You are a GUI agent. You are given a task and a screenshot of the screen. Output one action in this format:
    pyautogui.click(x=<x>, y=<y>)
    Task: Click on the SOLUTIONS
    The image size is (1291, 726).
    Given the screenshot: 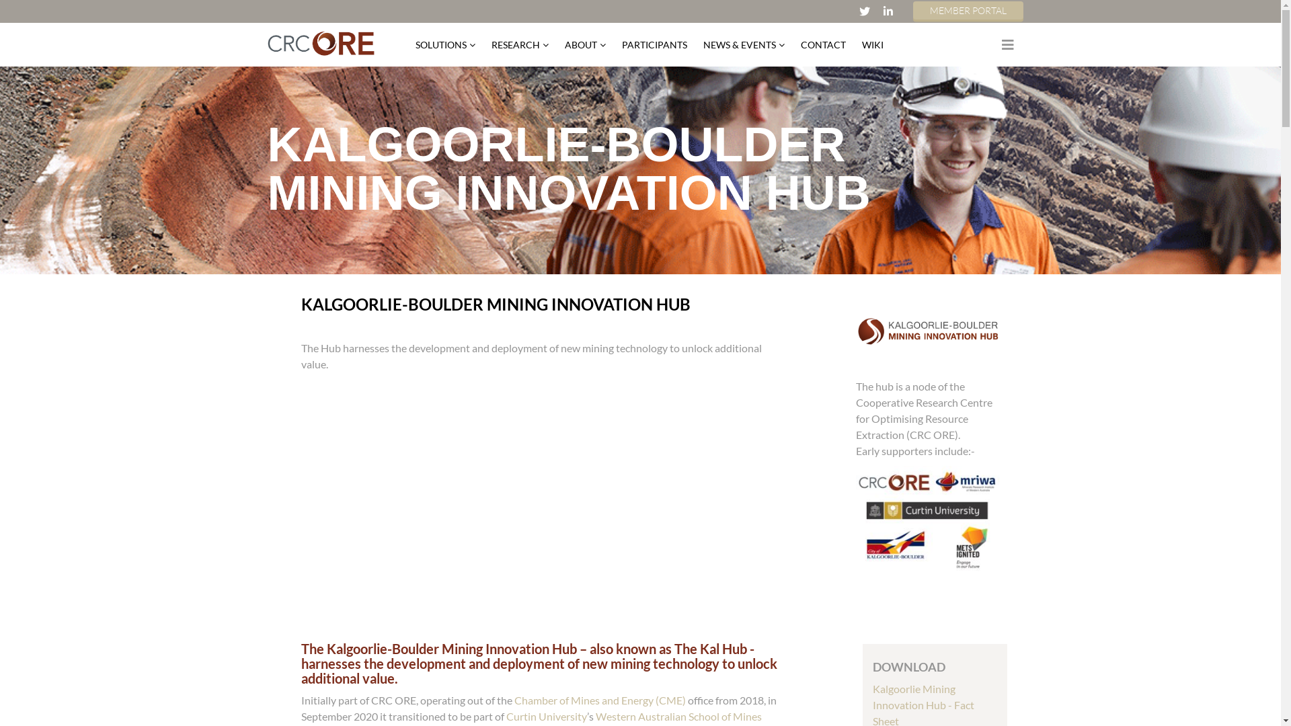 What is the action you would take?
    pyautogui.click(x=449, y=44)
    